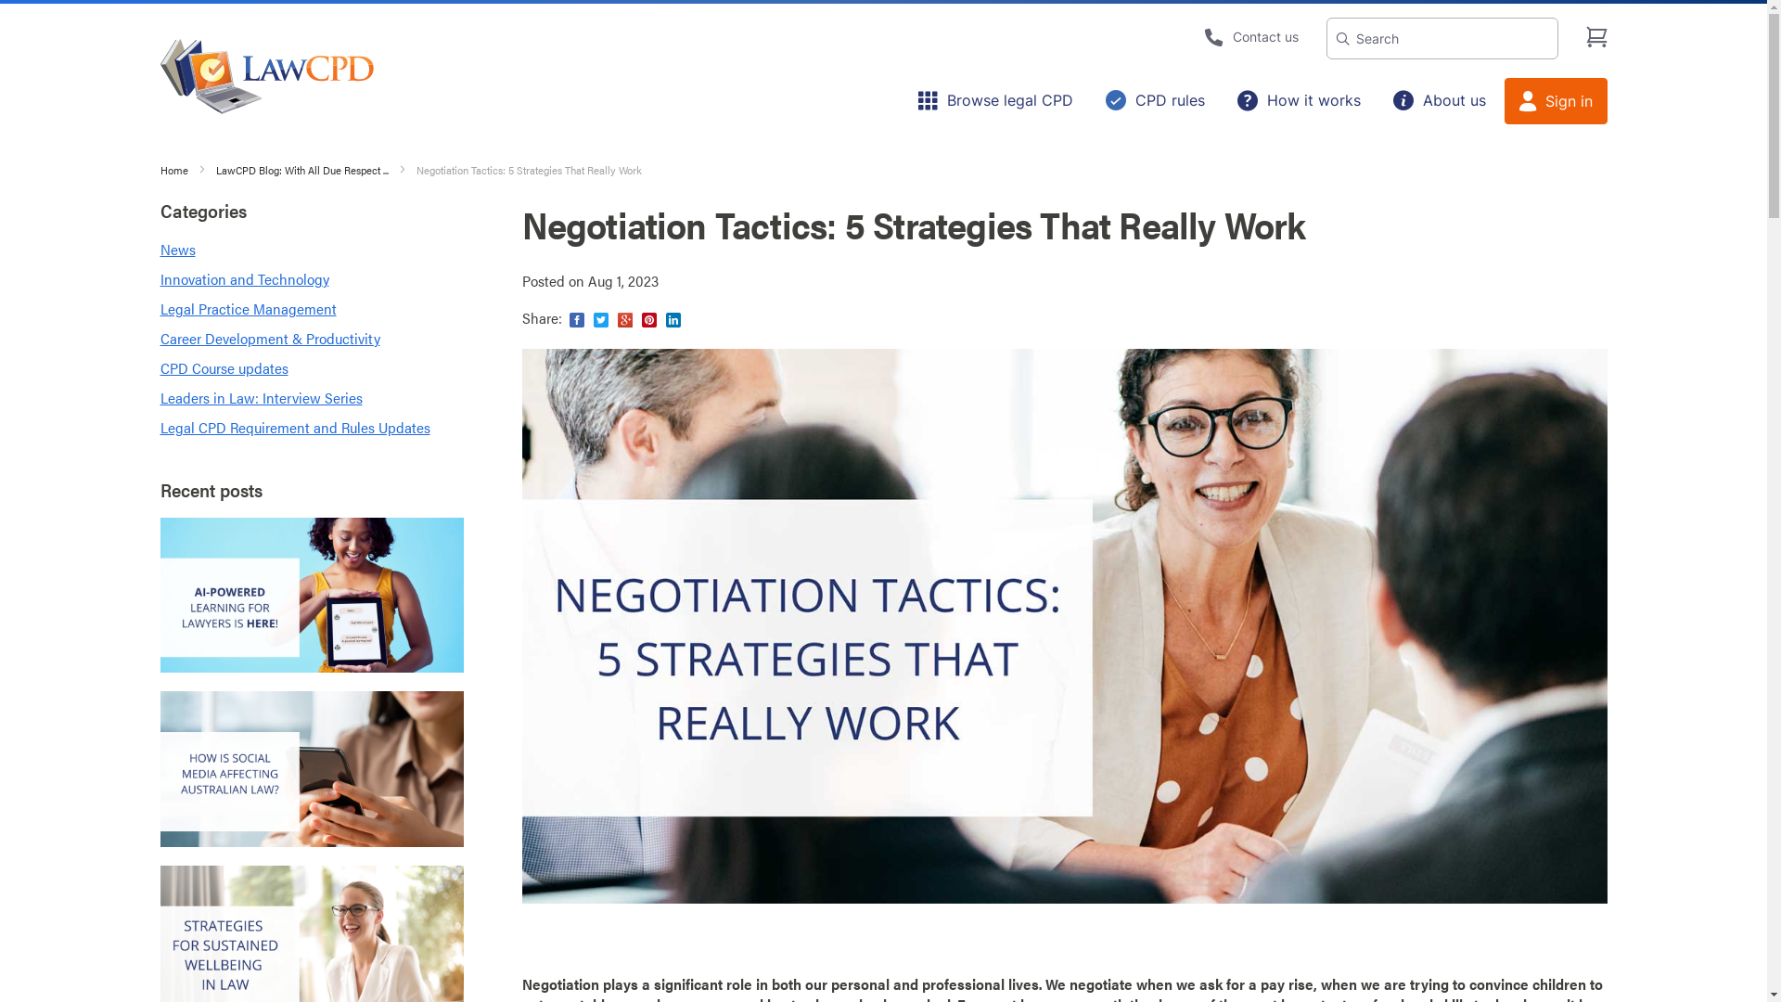 The image size is (1781, 1002). I want to click on Contact us, so click(1251, 36).